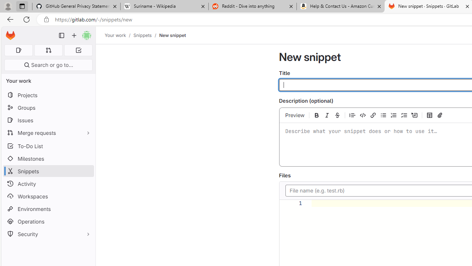  I want to click on Insert code, so click(362, 115).